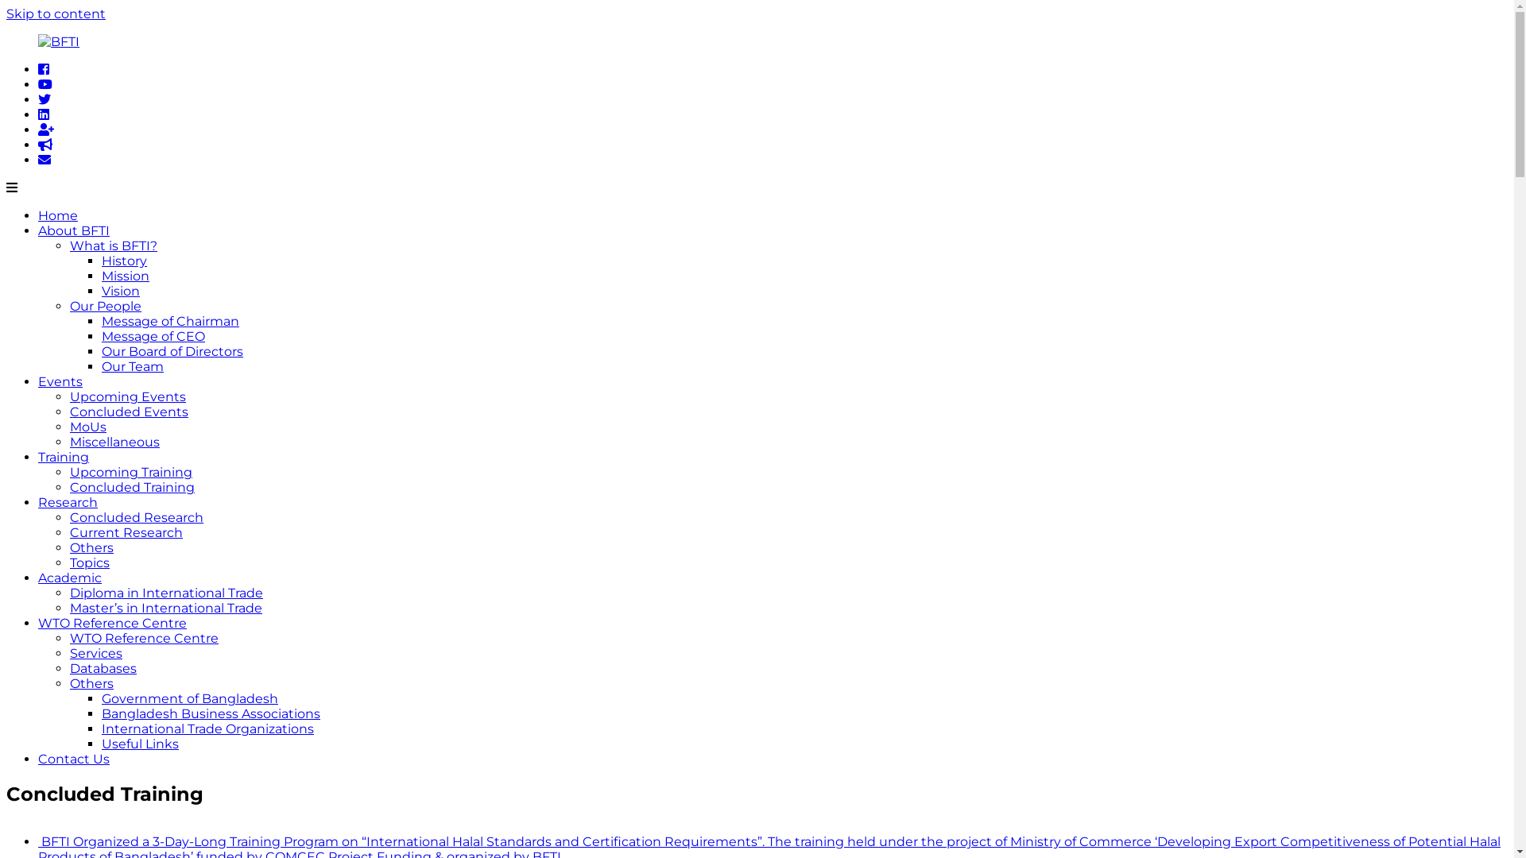  Describe the element at coordinates (114, 246) in the screenshot. I see `What is BFTI?` at that location.